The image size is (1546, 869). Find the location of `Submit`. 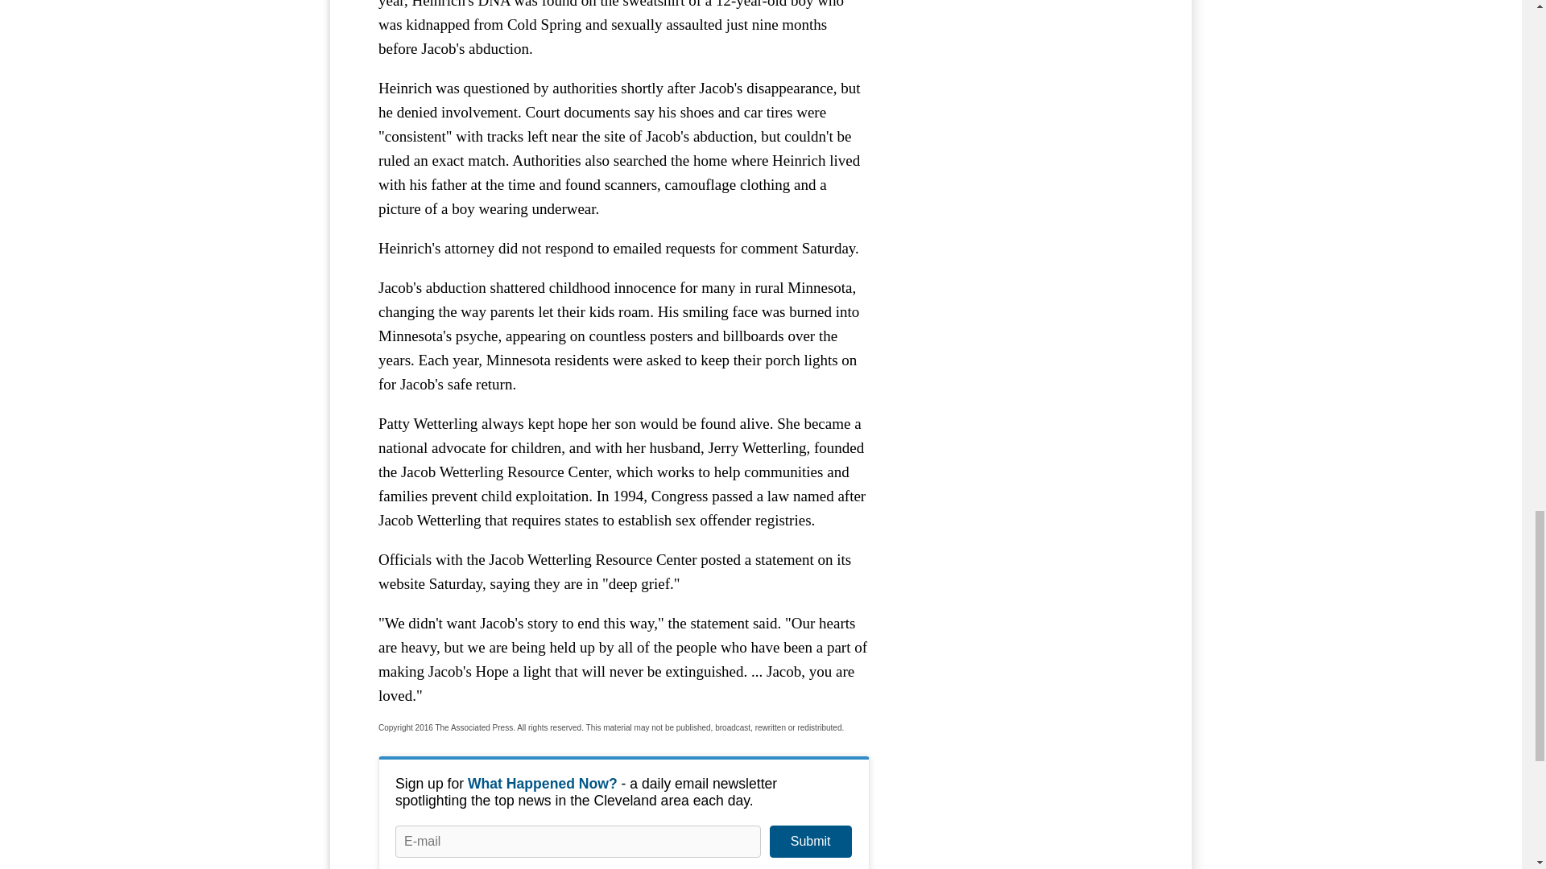

Submit is located at coordinates (810, 842).